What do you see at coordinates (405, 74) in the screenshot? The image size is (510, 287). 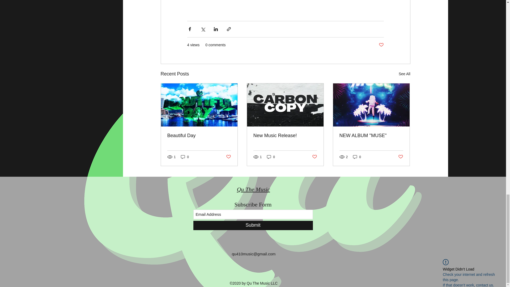 I see `See All` at bounding box center [405, 74].